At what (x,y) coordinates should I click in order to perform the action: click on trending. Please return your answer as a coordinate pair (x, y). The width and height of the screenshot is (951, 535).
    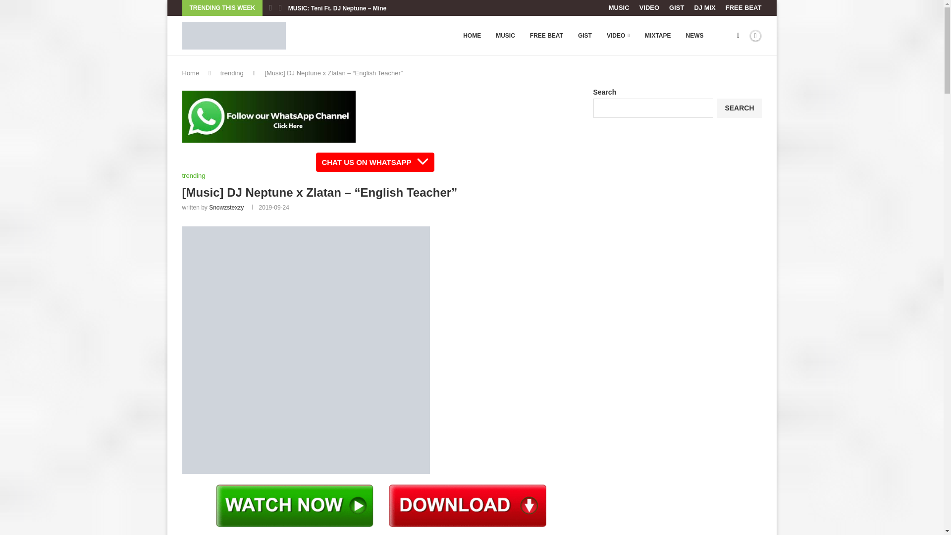
    Looking at the image, I should click on (194, 175).